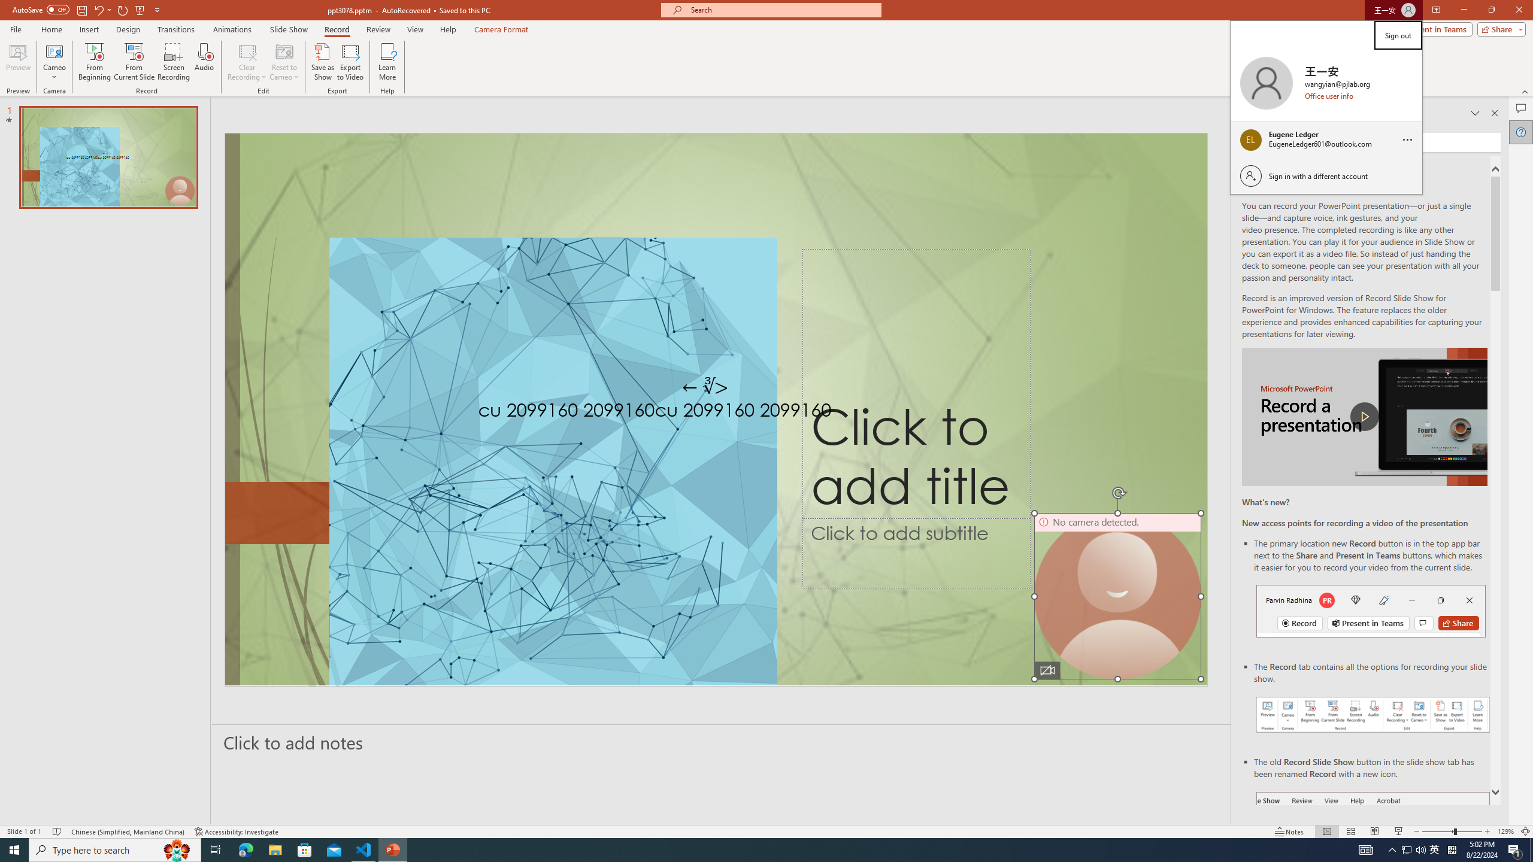 This screenshot has height=862, width=1533. Describe the element at coordinates (705, 387) in the screenshot. I see `TextBox 7` at that location.